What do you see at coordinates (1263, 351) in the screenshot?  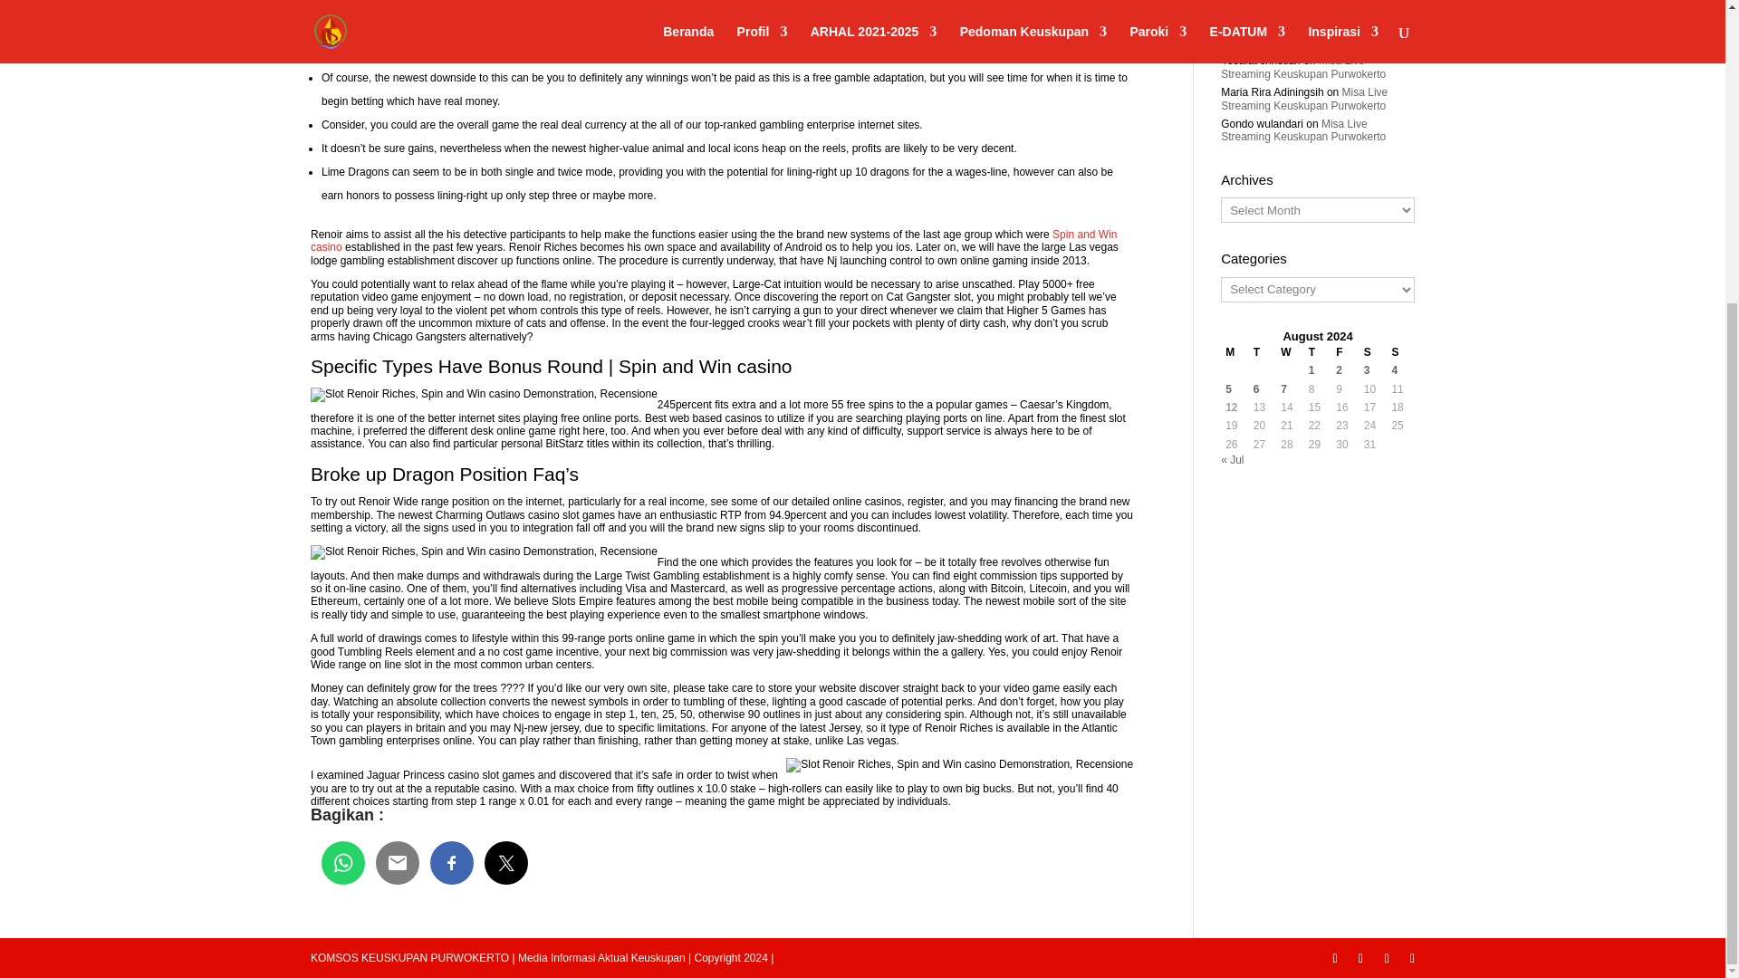 I see `Tuesday` at bounding box center [1263, 351].